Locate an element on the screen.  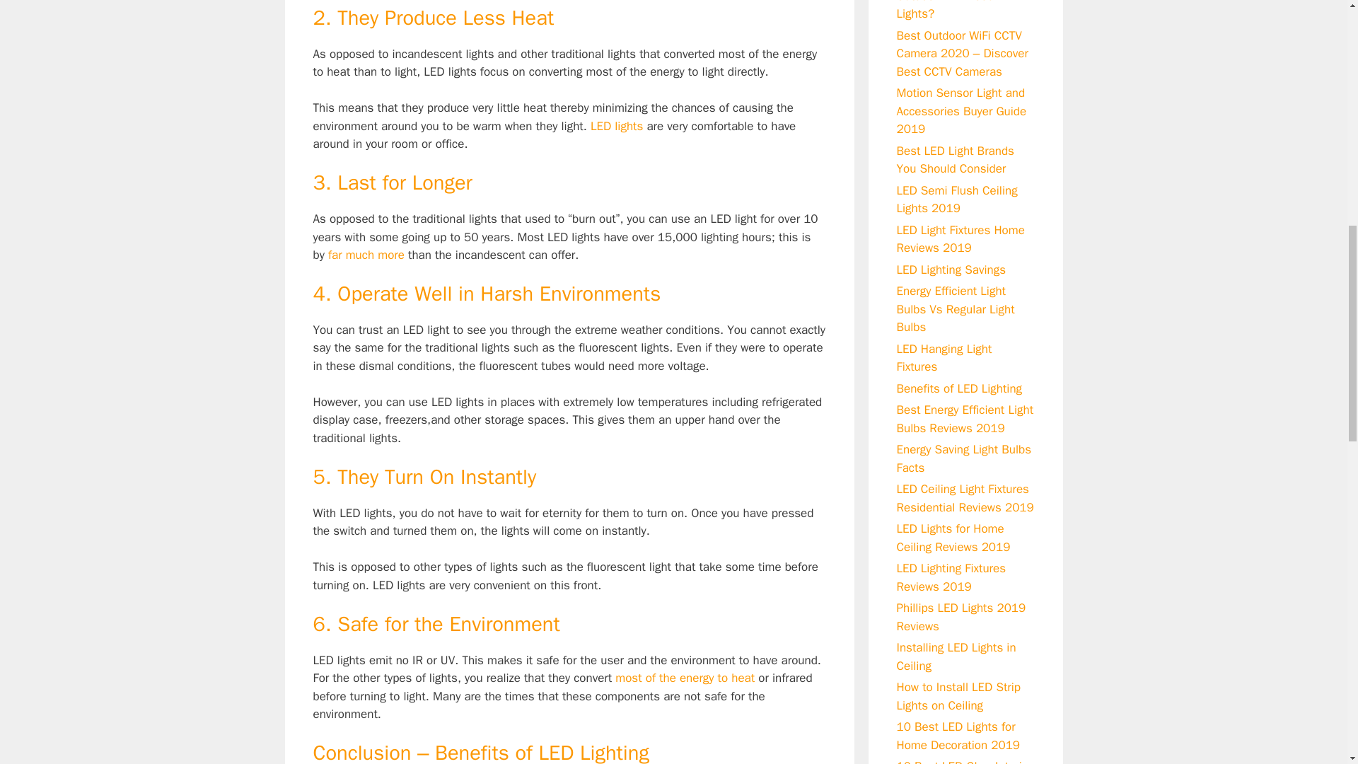
Motion Sensor Light and Accessories Buyer Guide 2019 is located at coordinates (961, 110).